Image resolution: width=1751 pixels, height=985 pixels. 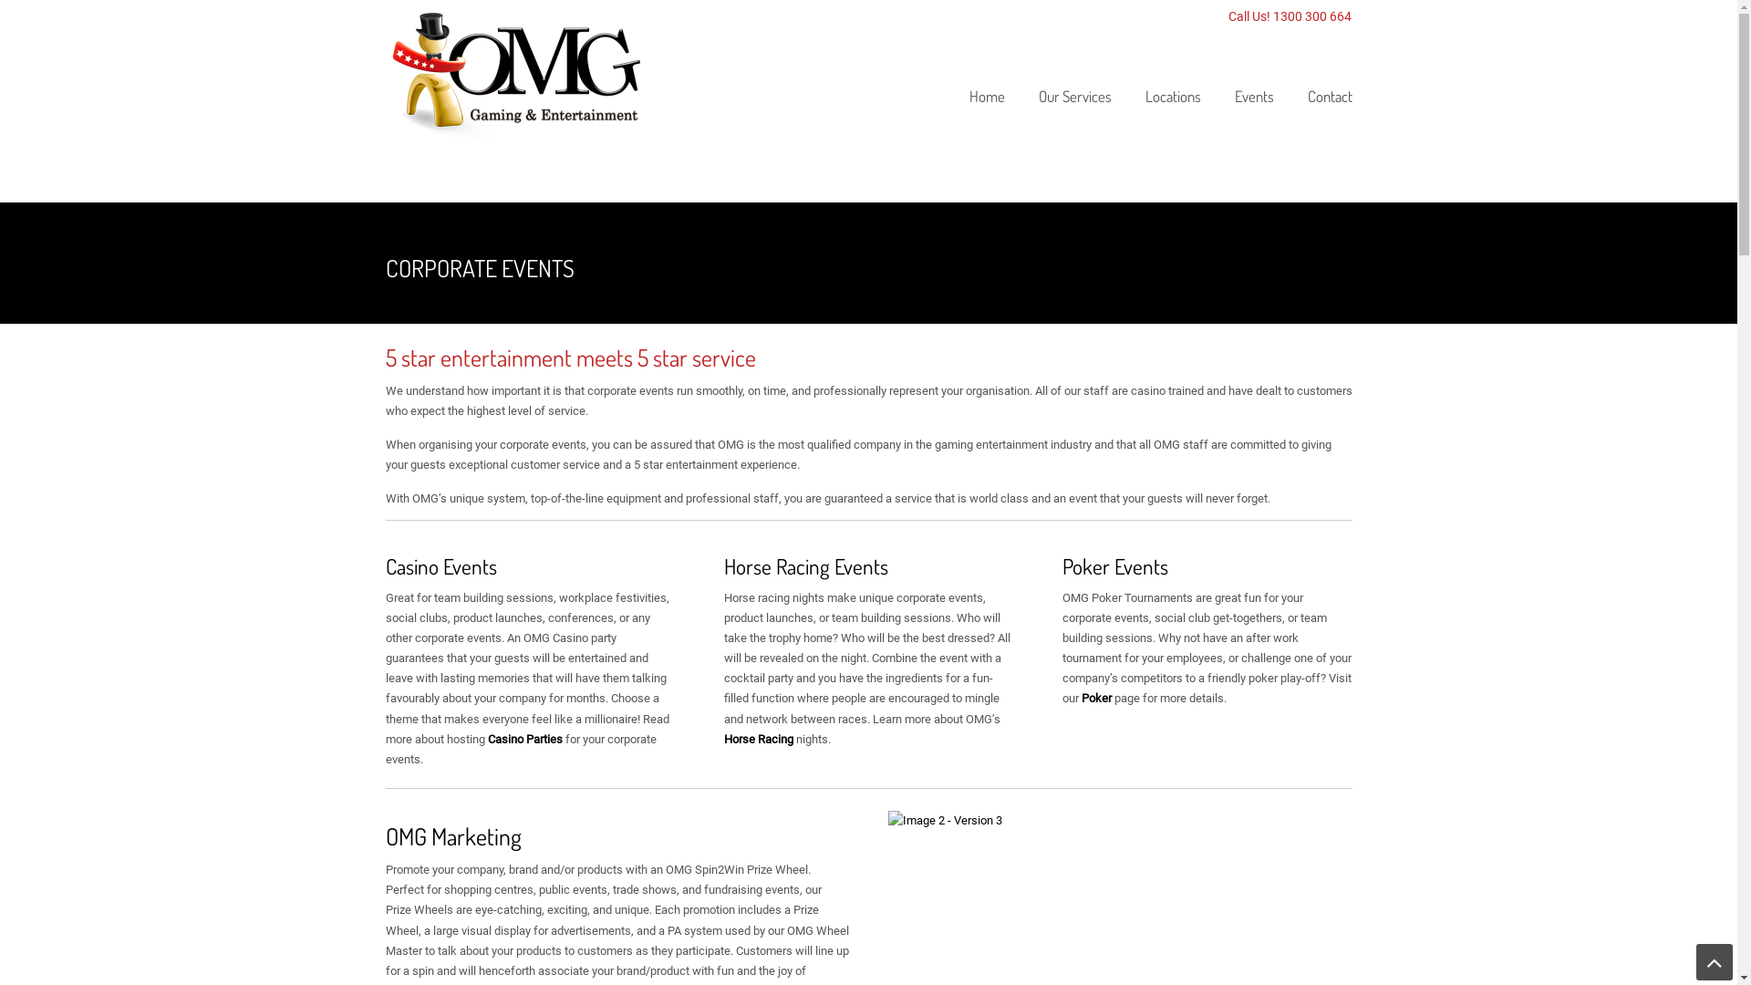 What do you see at coordinates (524, 739) in the screenshot?
I see `Casino Parties` at bounding box center [524, 739].